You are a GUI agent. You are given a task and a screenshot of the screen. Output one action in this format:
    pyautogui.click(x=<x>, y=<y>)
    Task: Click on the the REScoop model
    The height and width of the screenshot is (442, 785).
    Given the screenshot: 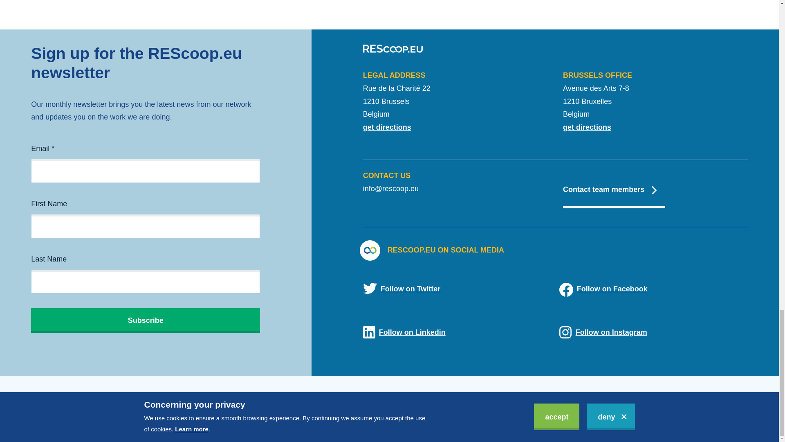 What is the action you would take?
    pyautogui.click(x=54, y=395)
    